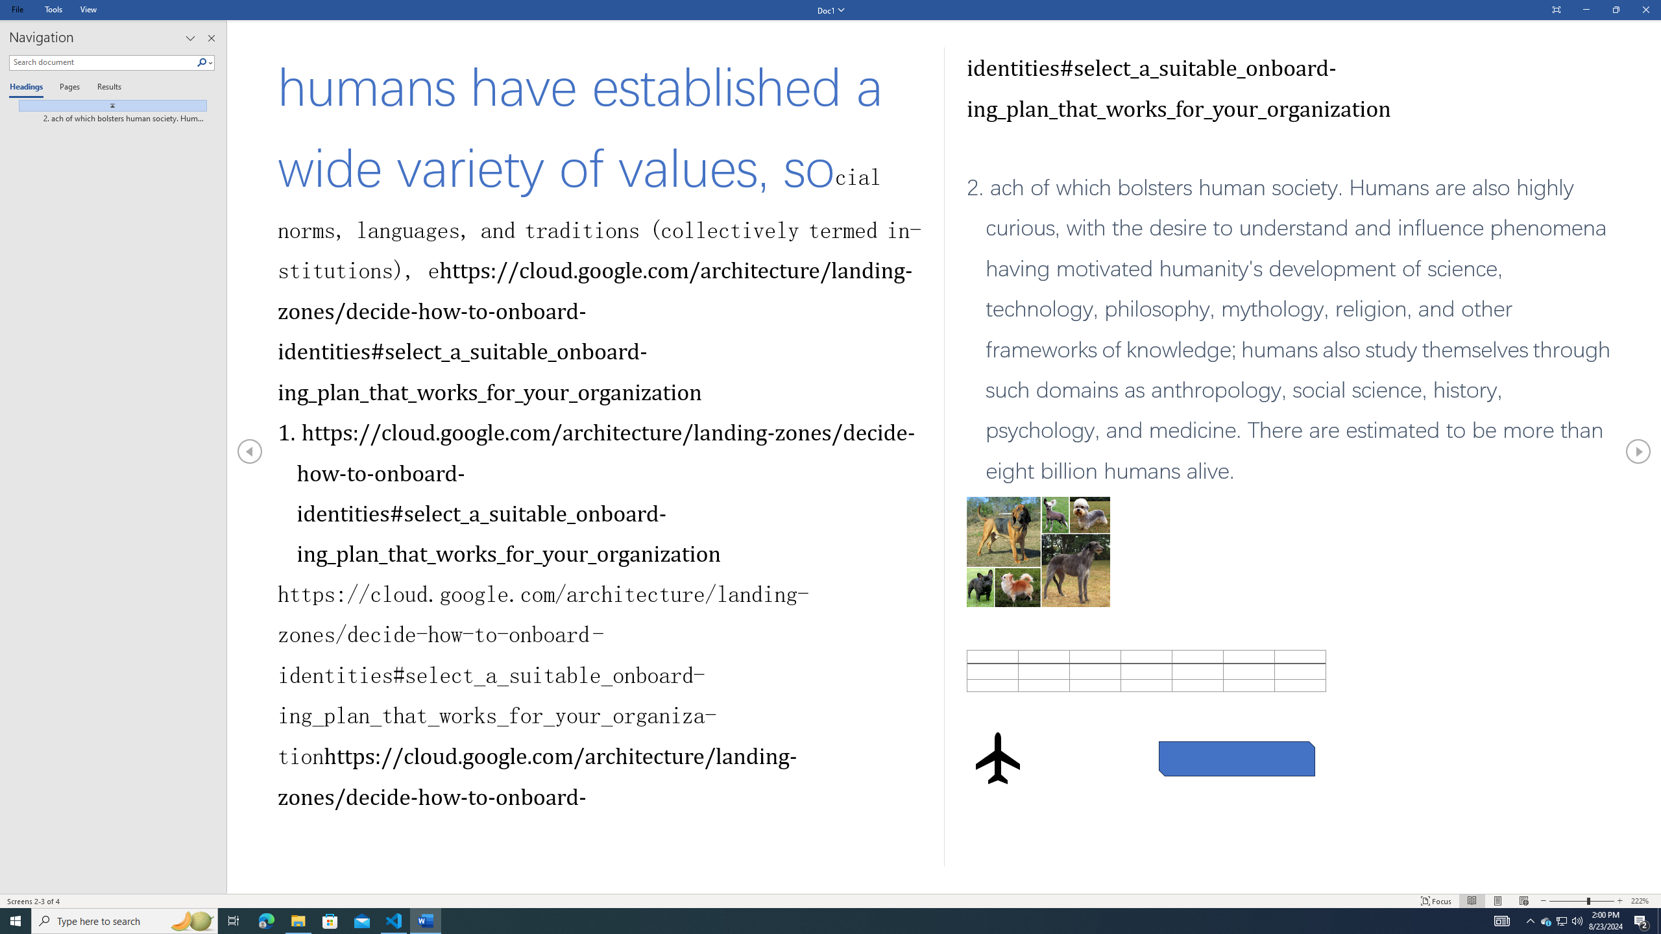 The image size is (1661, 934). Describe the element at coordinates (1038, 351) in the screenshot. I see `Morphological variation in six dogs` at that location.